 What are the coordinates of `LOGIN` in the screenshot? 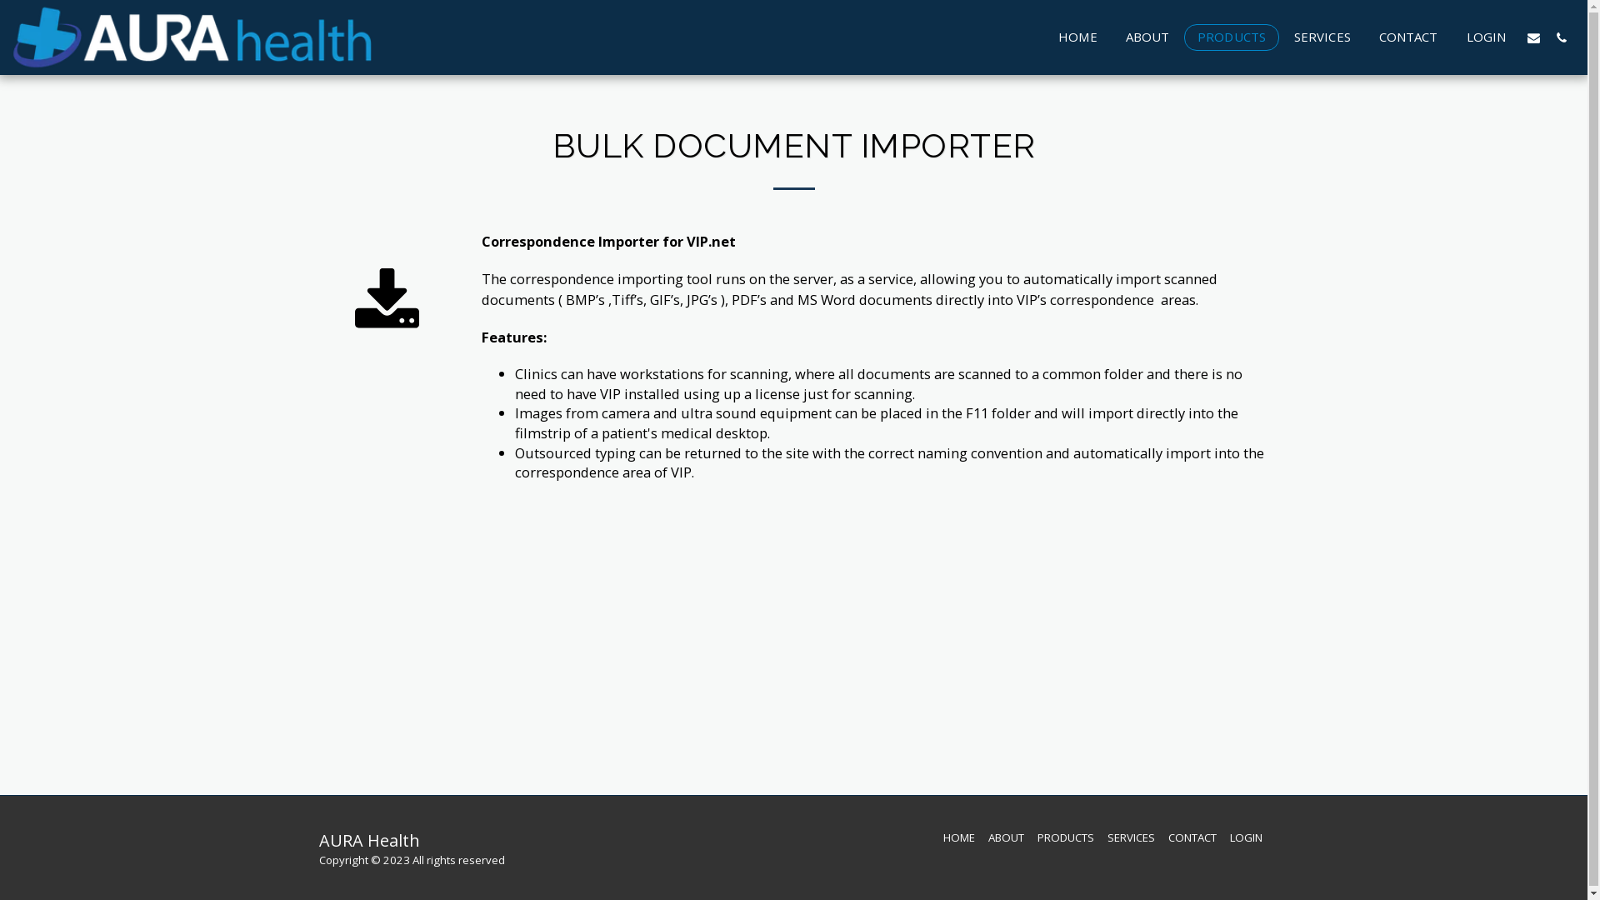 It's located at (1247, 837).